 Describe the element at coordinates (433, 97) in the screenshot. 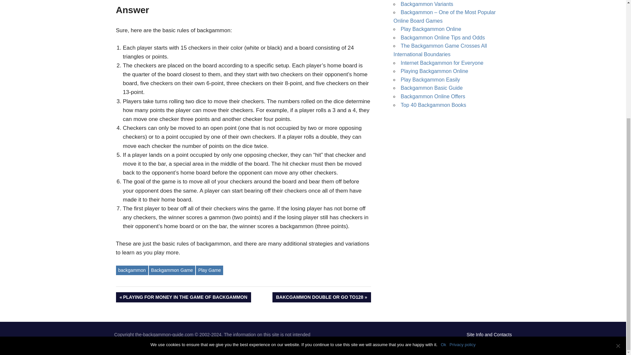

I see `Internet Backgammon for Everyone` at that location.